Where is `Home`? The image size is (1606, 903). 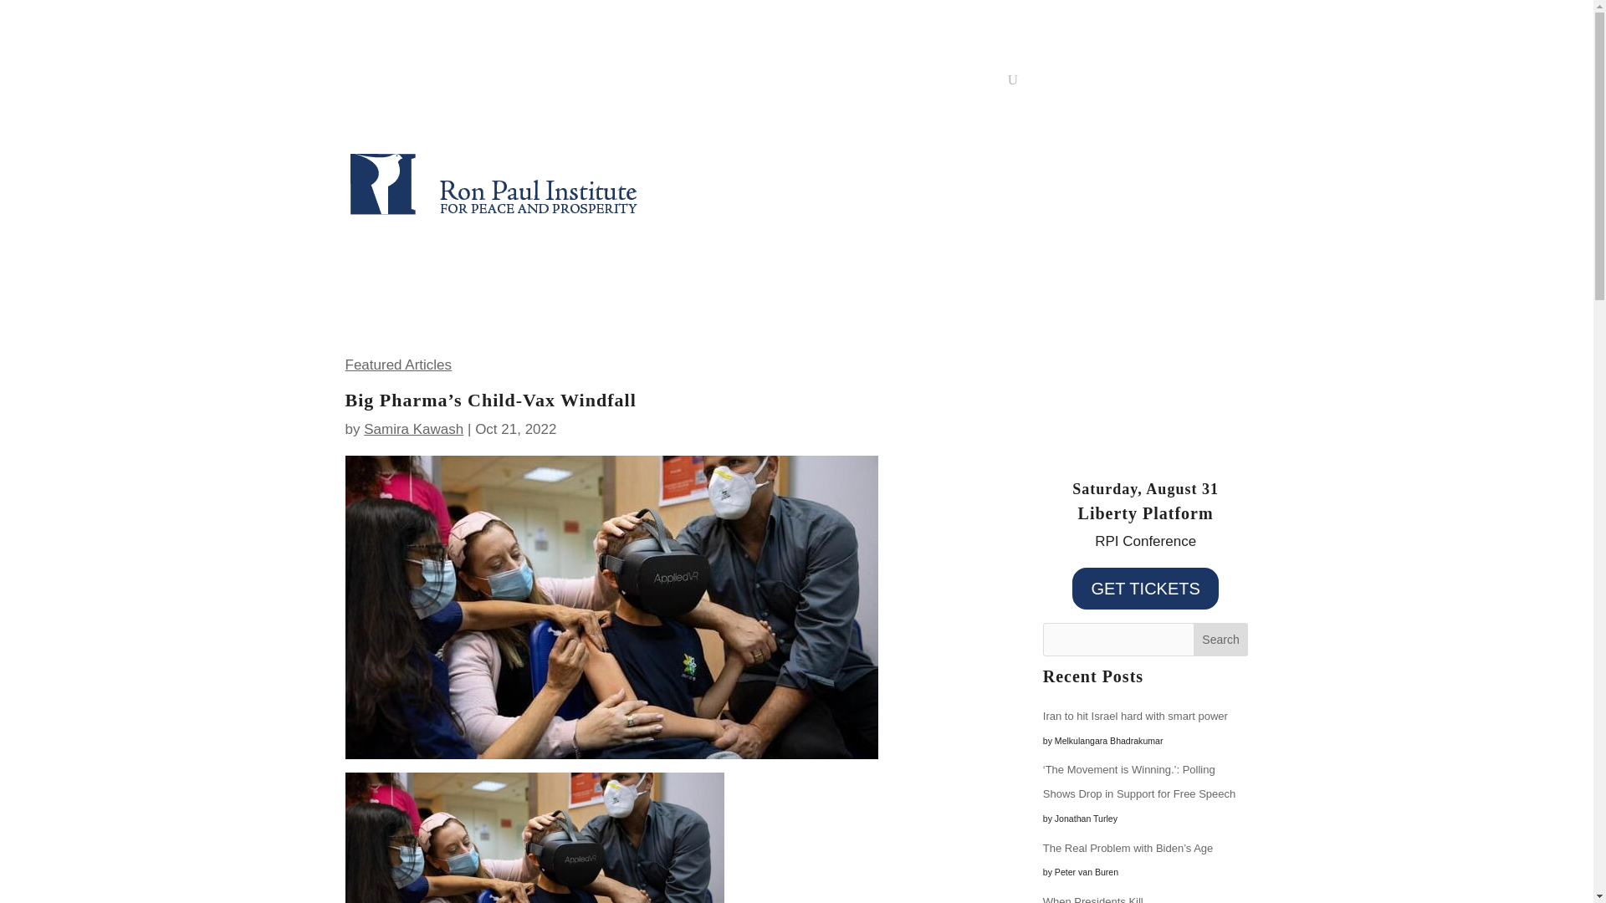 Home is located at coordinates (582, 84).